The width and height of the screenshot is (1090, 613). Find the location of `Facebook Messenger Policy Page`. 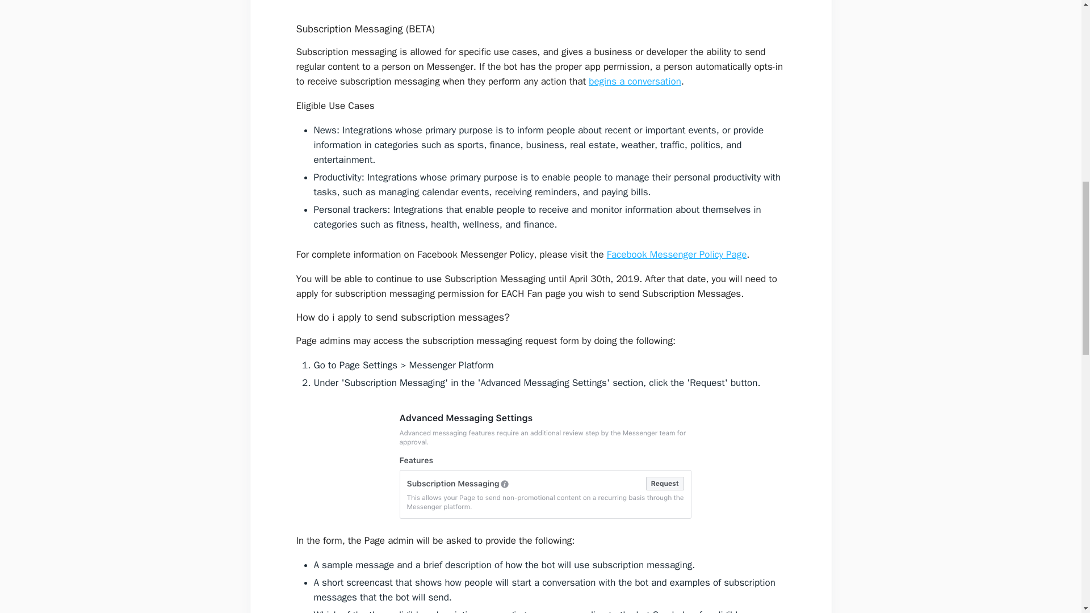

Facebook Messenger Policy Page is located at coordinates (677, 254).